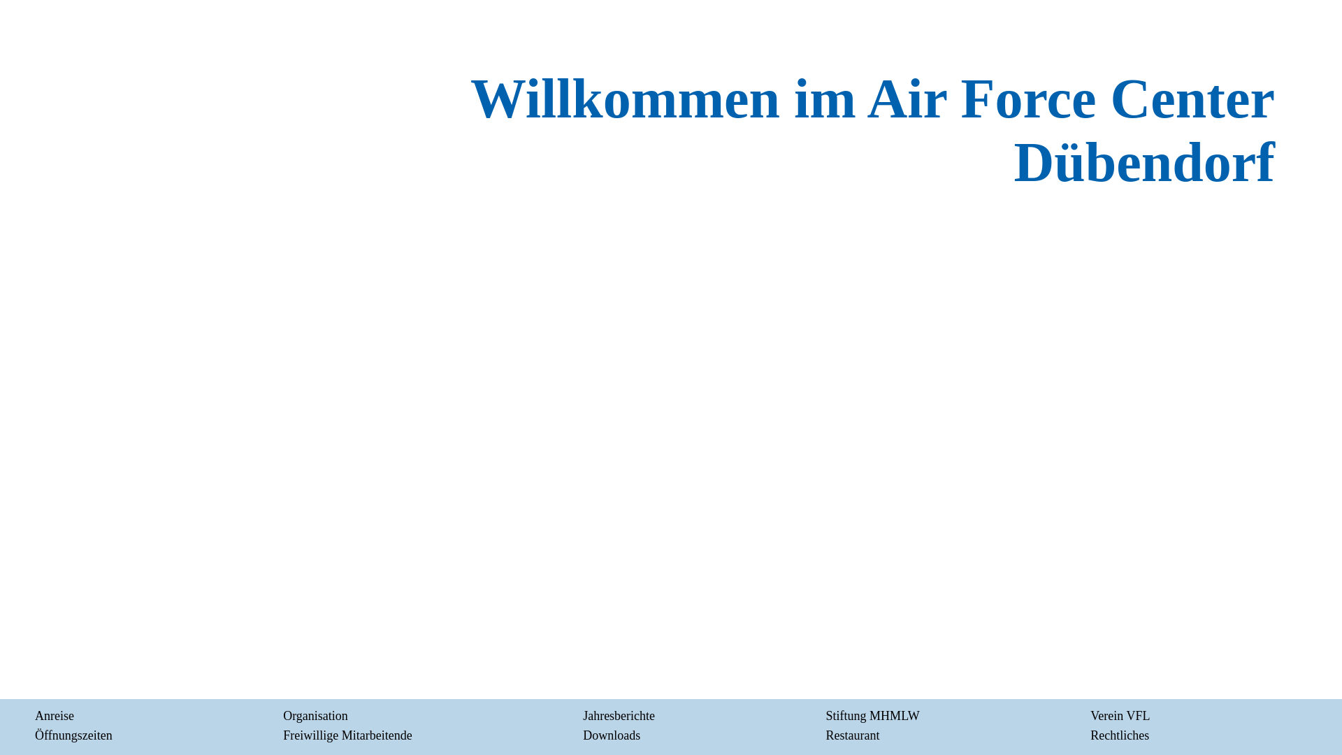 The width and height of the screenshot is (1342, 755). Describe the element at coordinates (619, 716) in the screenshot. I see `Jahresberichte` at that location.